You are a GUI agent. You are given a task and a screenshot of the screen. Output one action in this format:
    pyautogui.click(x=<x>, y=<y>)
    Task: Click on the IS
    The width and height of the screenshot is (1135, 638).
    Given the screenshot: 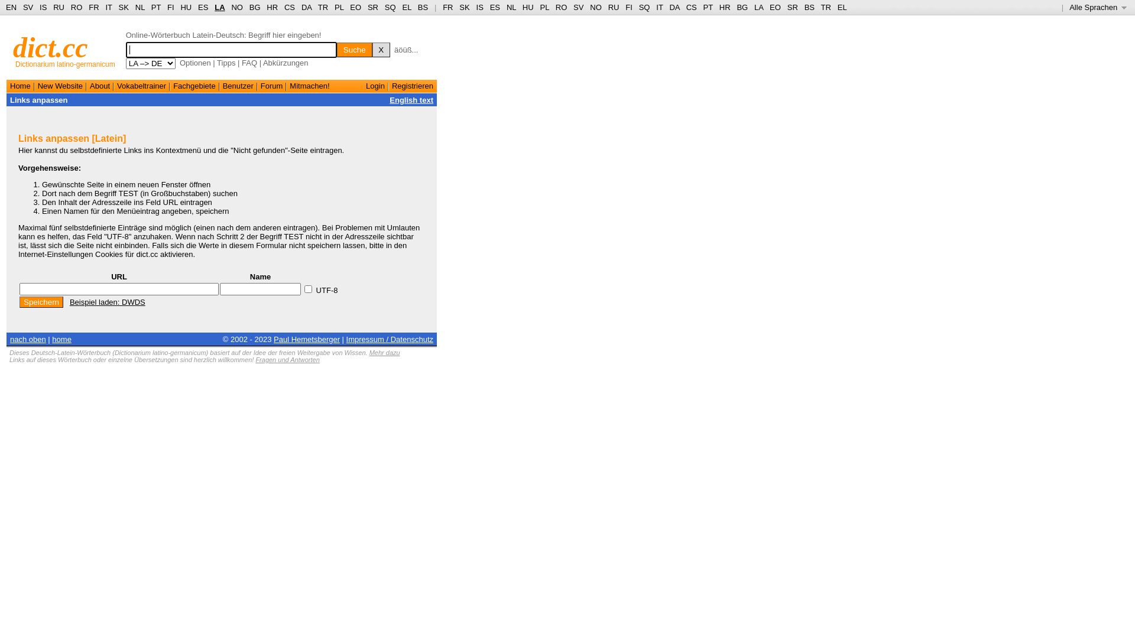 What is the action you would take?
    pyautogui.click(x=480, y=7)
    